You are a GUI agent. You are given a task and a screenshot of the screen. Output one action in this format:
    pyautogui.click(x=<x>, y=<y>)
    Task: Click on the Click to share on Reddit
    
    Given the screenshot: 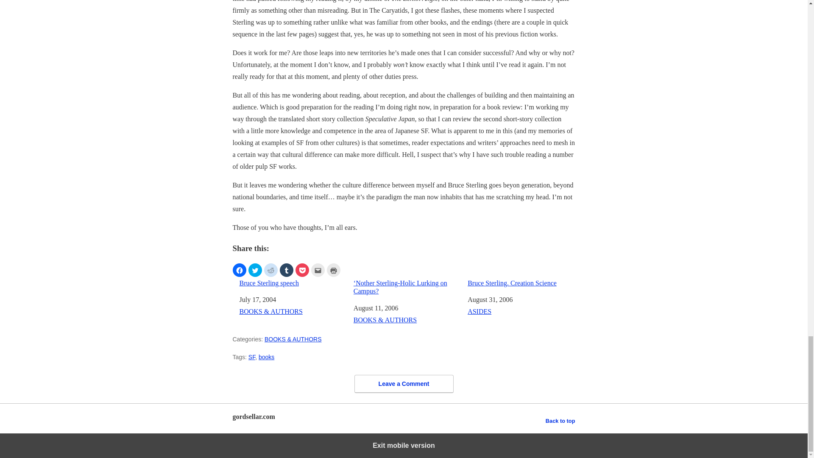 What is the action you would take?
    pyautogui.click(x=270, y=270)
    